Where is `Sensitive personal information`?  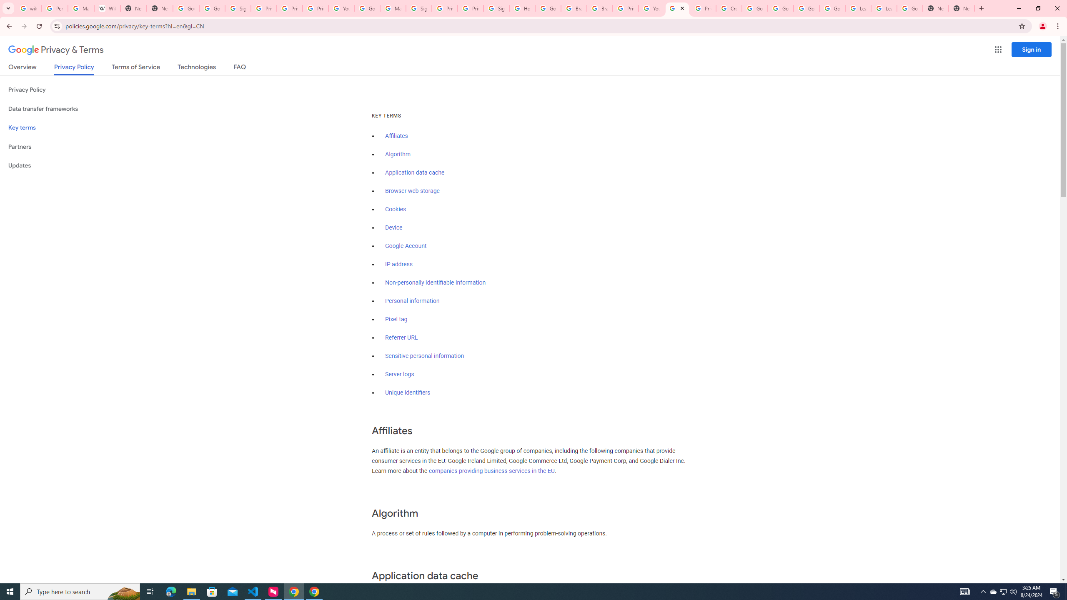 Sensitive personal information is located at coordinates (424, 356).